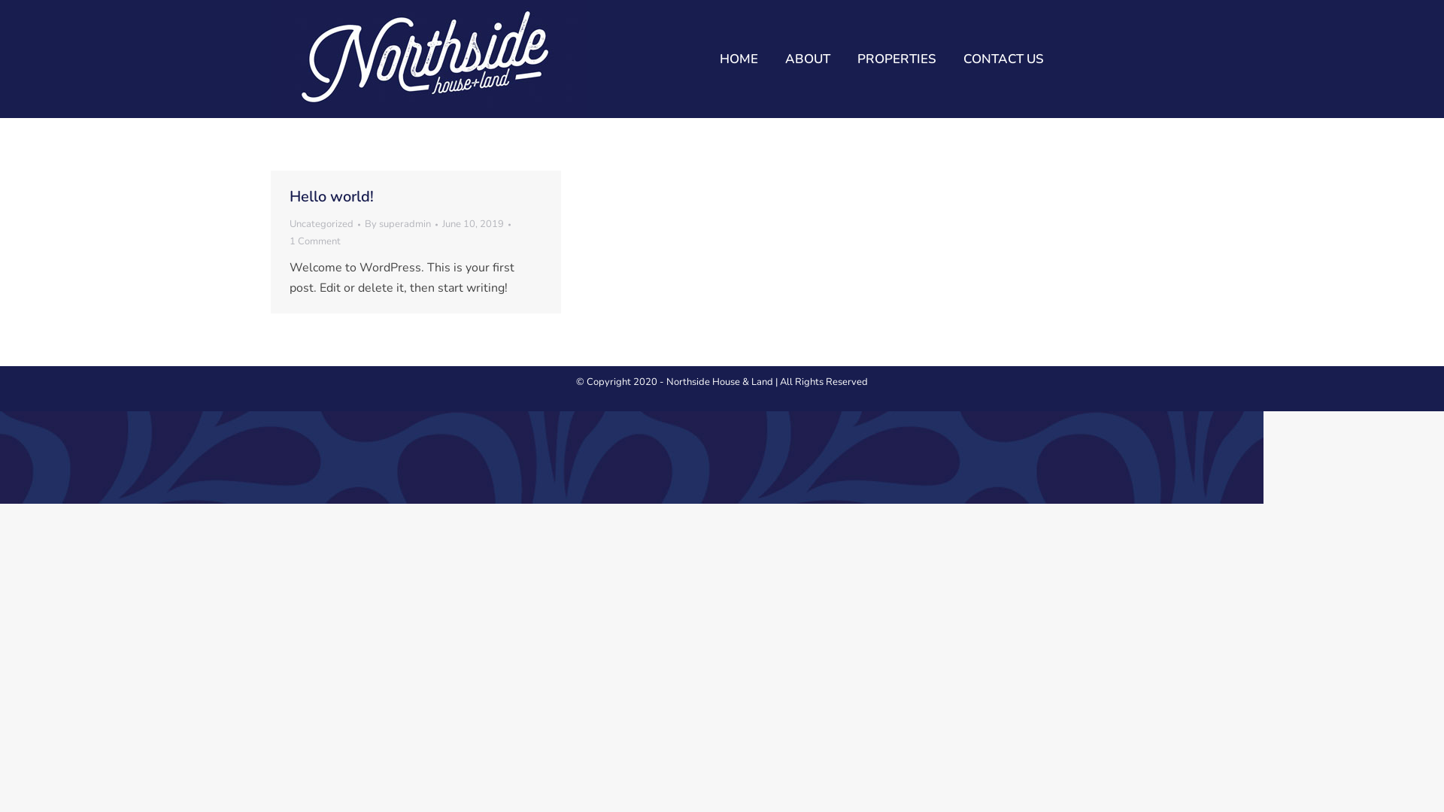  I want to click on Uncategorized, so click(322, 224).